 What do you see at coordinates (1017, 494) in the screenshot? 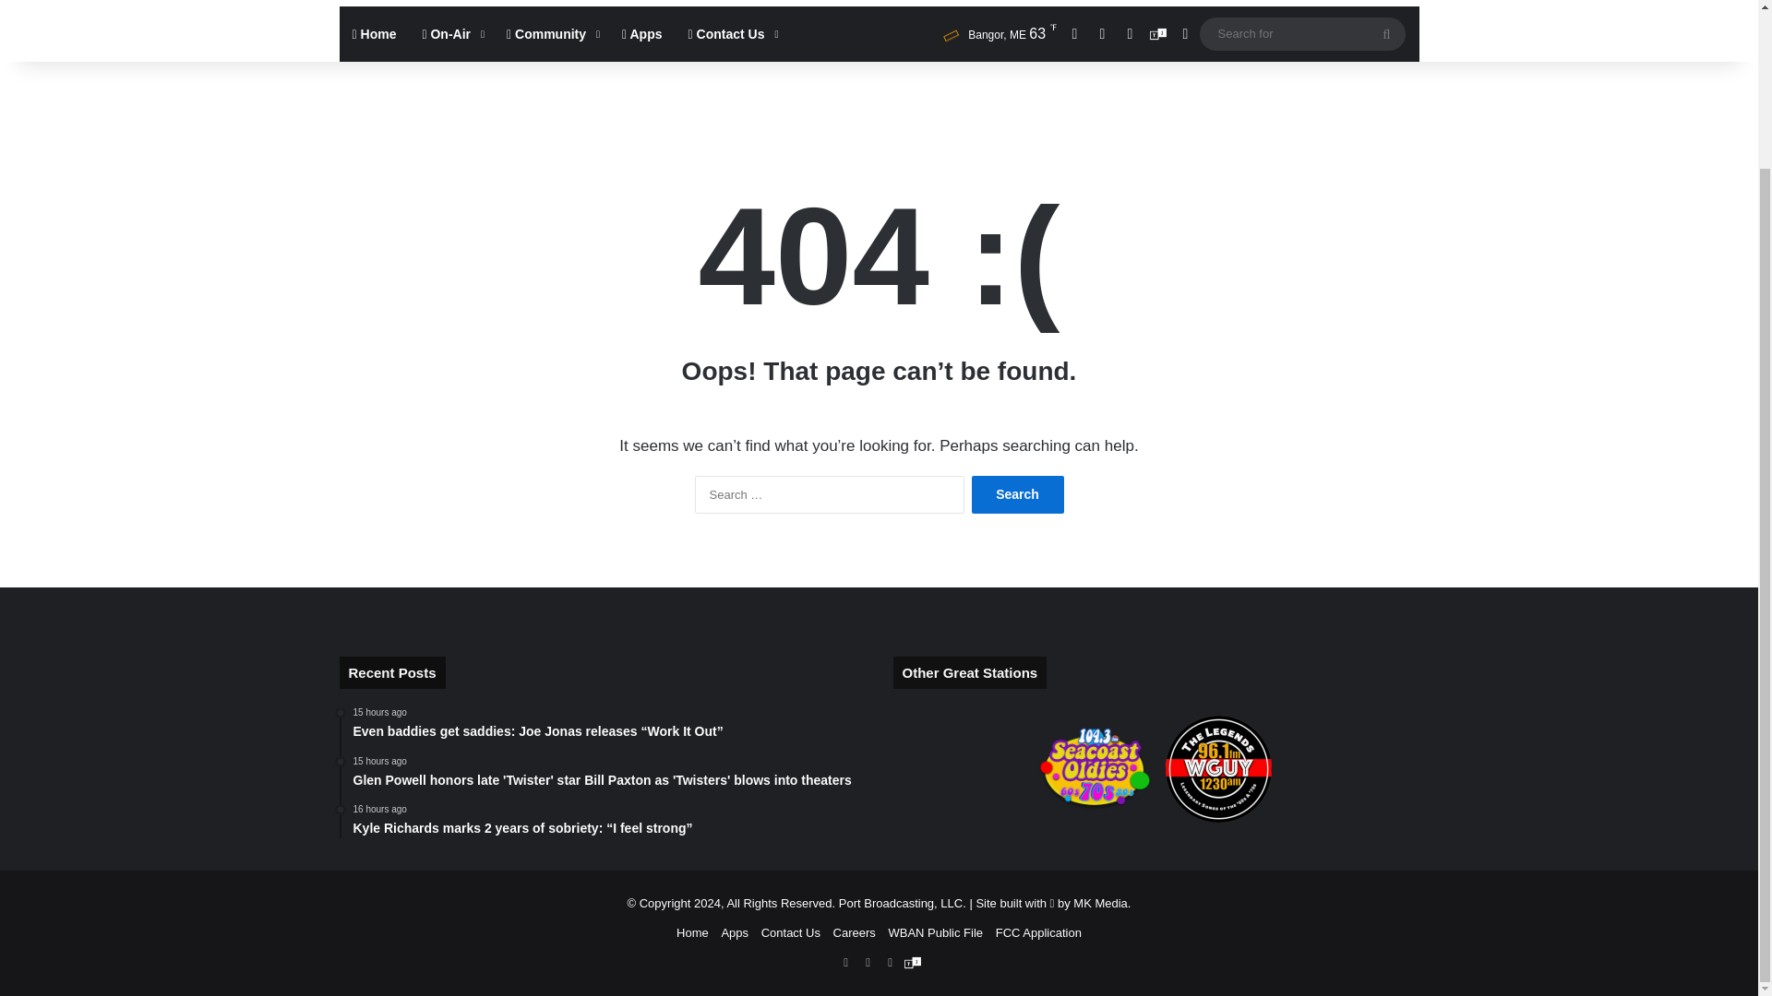
I see `Search` at bounding box center [1017, 494].